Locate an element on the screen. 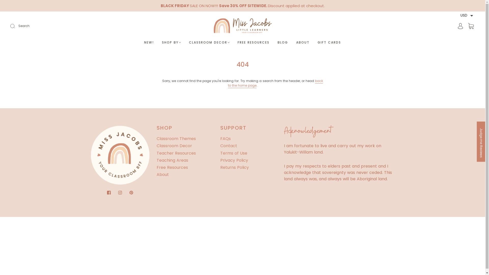 The image size is (489, 275). back to the home page is located at coordinates (276, 84).